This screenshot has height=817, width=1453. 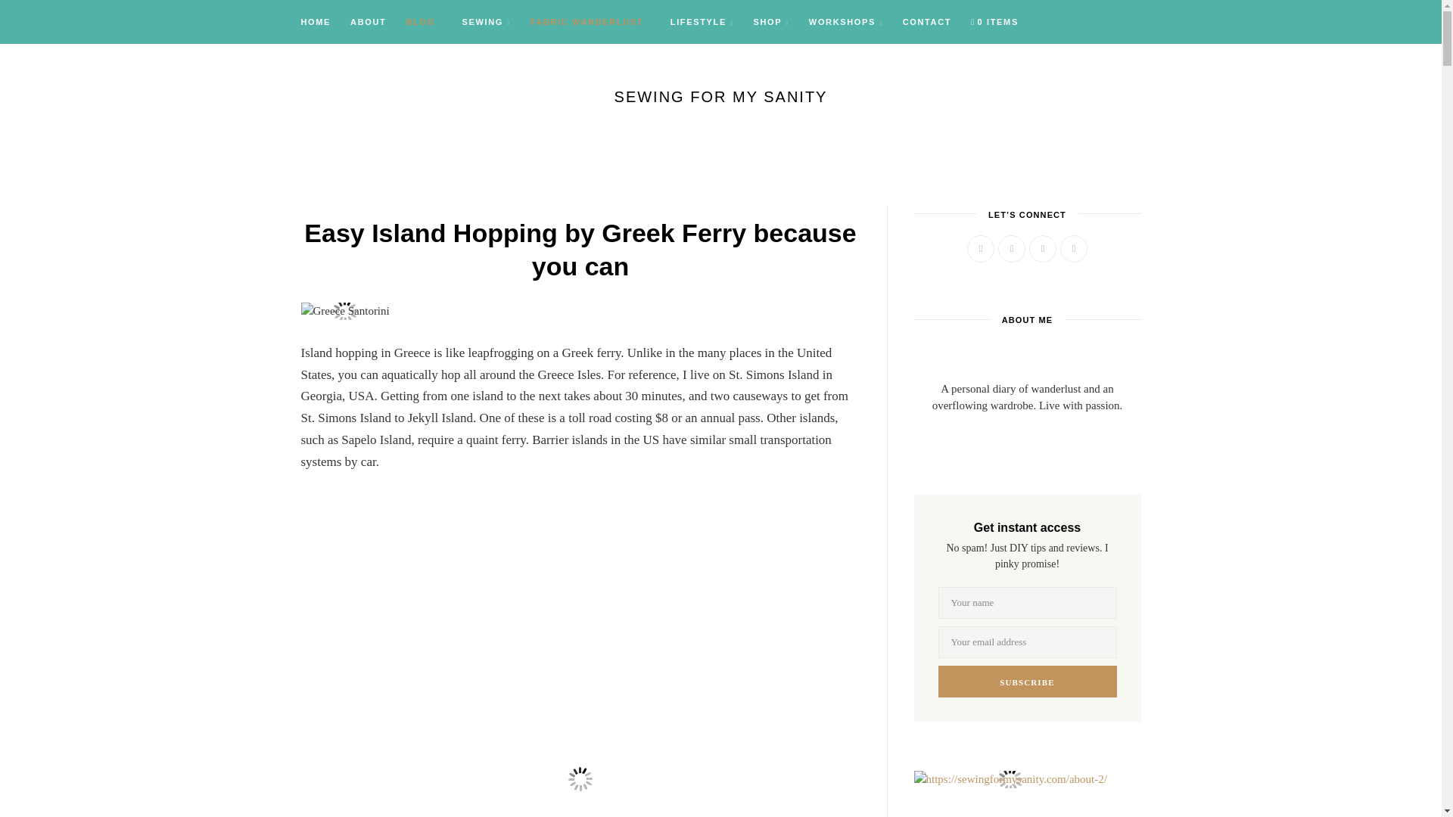 What do you see at coordinates (590, 23) in the screenshot?
I see `FABRIC WANDERLUST` at bounding box center [590, 23].